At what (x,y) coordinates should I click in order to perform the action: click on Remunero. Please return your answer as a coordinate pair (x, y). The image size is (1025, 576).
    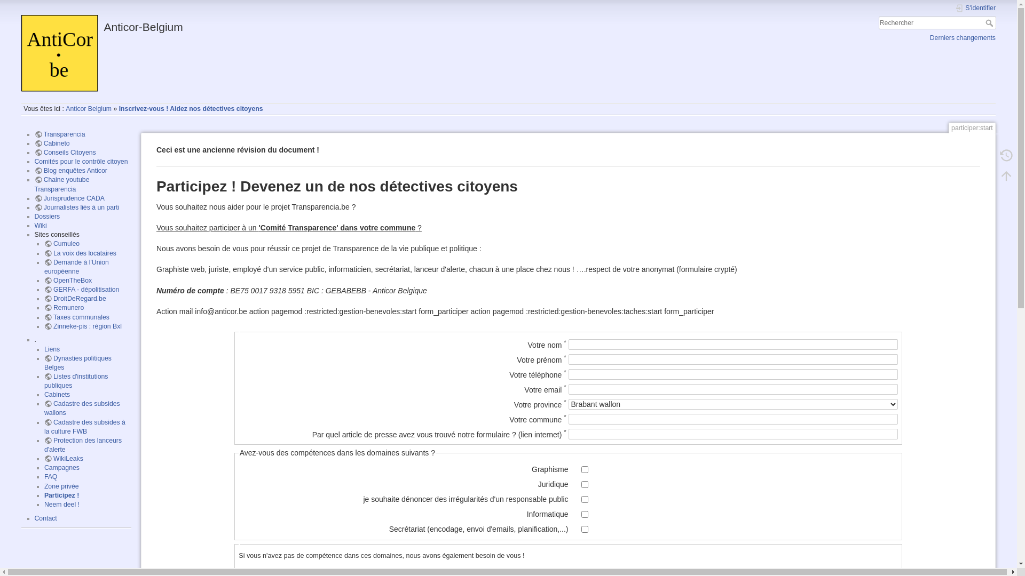
    Looking at the image, I should click on (64, 308).